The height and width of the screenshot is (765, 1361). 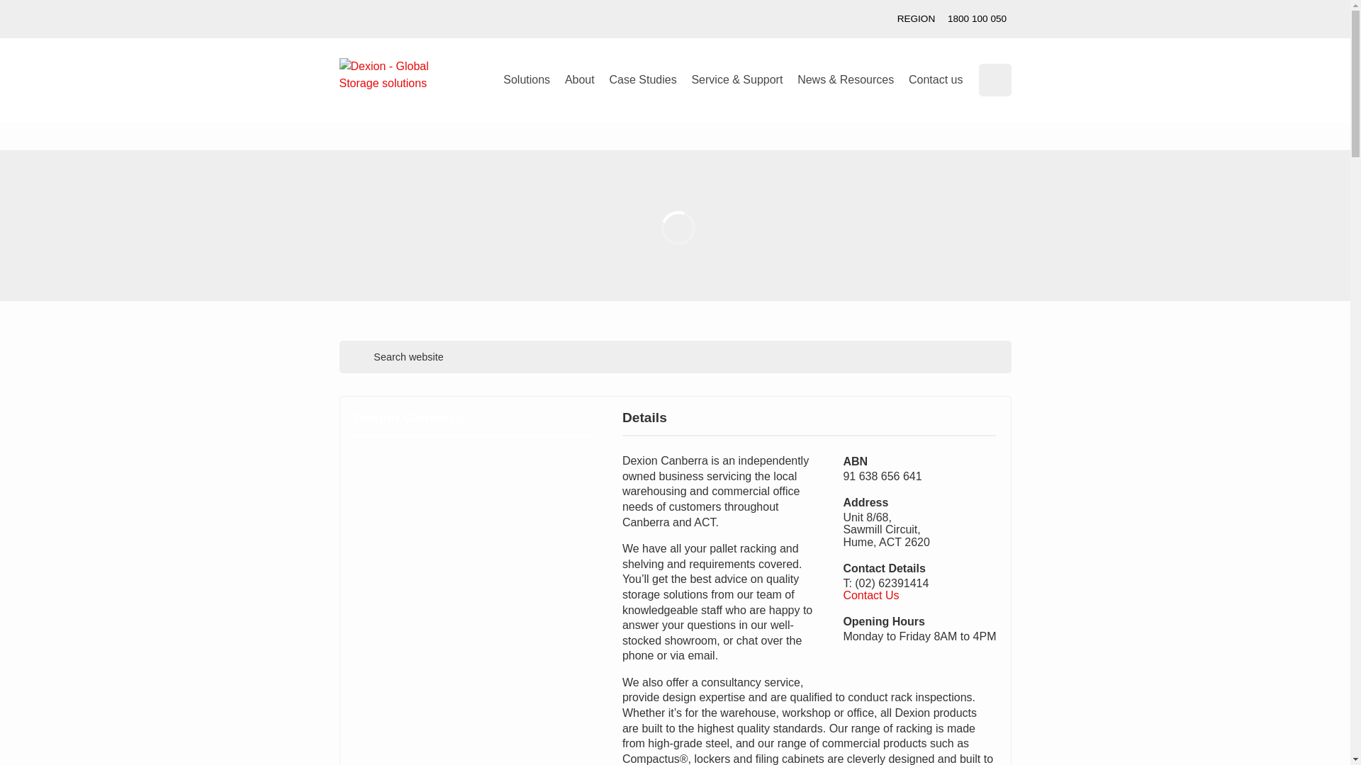 I want to click on REGION, so click(x=916, y=19).